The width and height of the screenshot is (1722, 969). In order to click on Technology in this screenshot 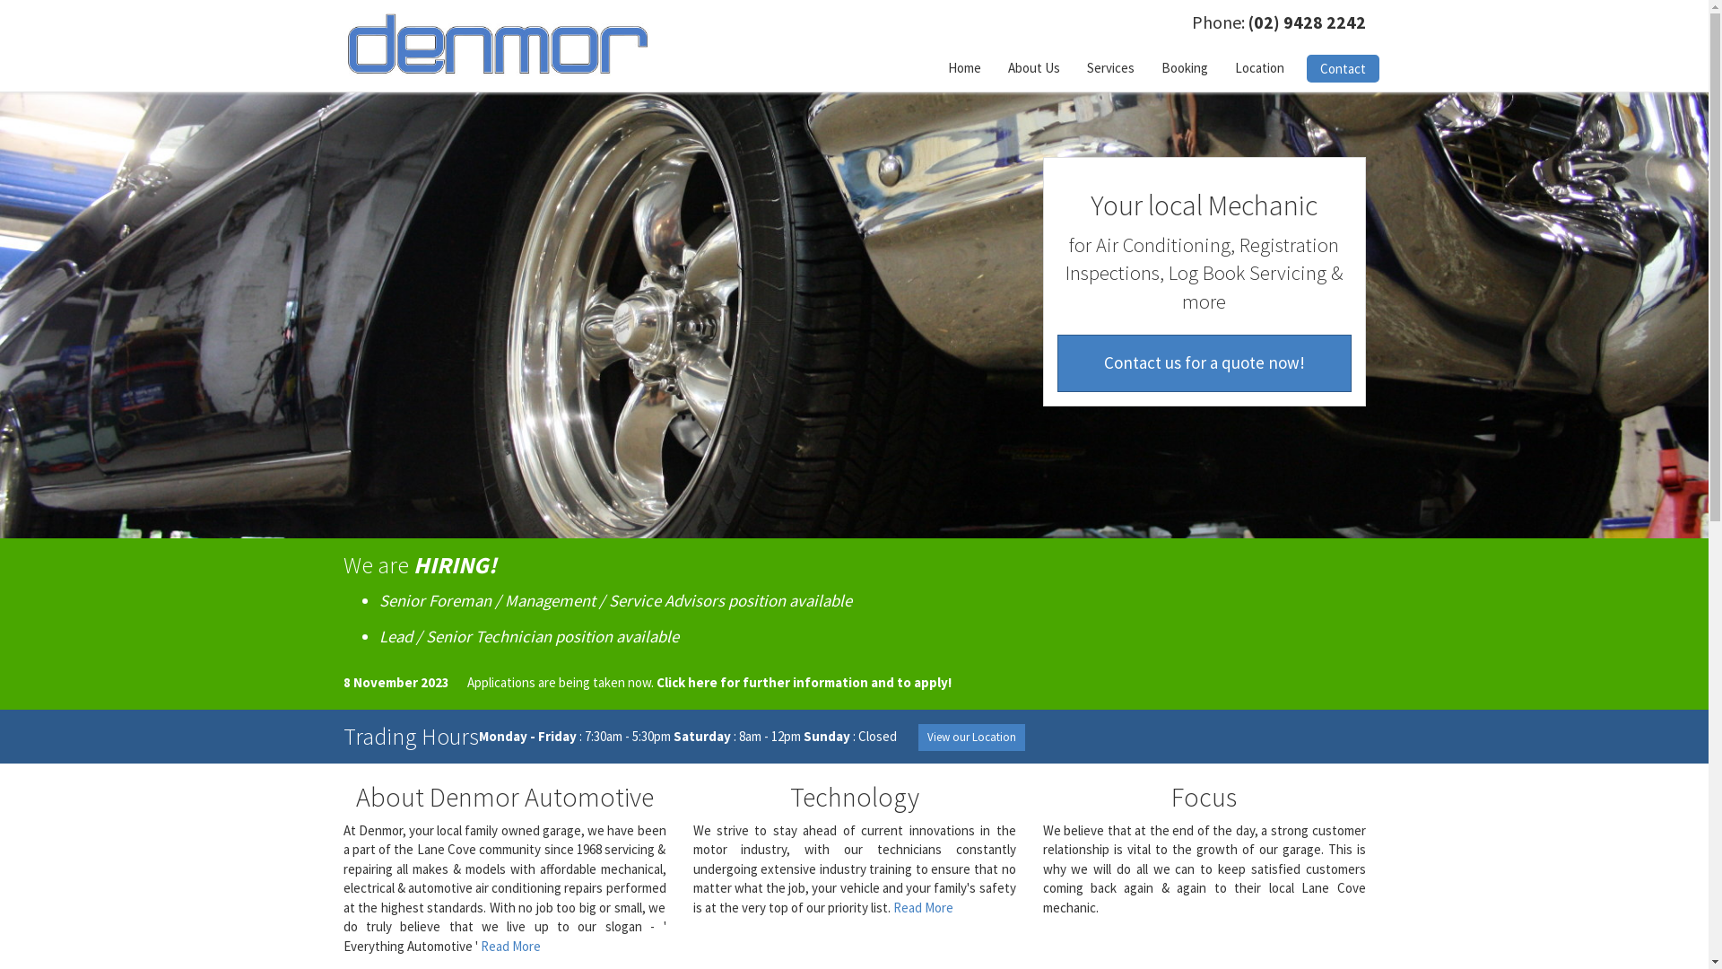, I will do `click(854, 796)`.